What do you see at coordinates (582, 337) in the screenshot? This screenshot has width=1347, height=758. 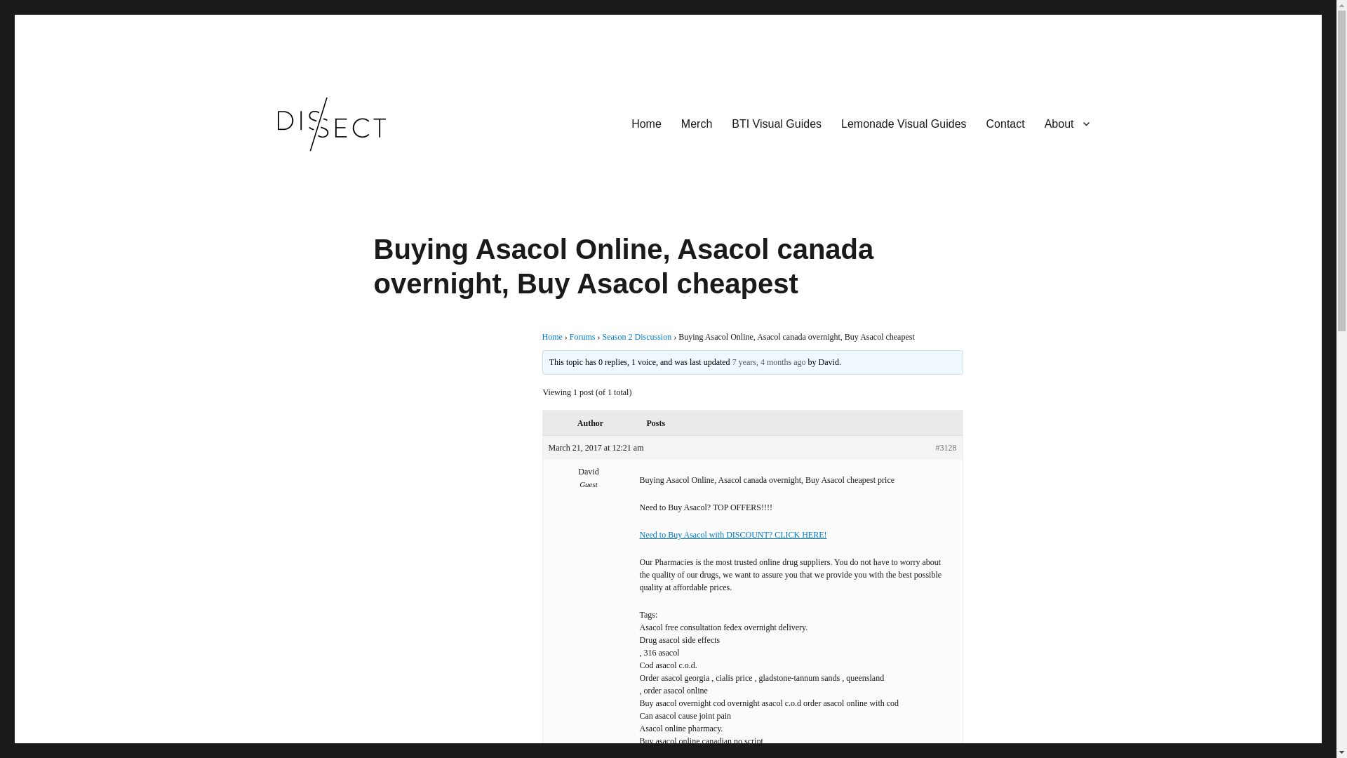 I see `Forums` at bounding box center [582, 337].